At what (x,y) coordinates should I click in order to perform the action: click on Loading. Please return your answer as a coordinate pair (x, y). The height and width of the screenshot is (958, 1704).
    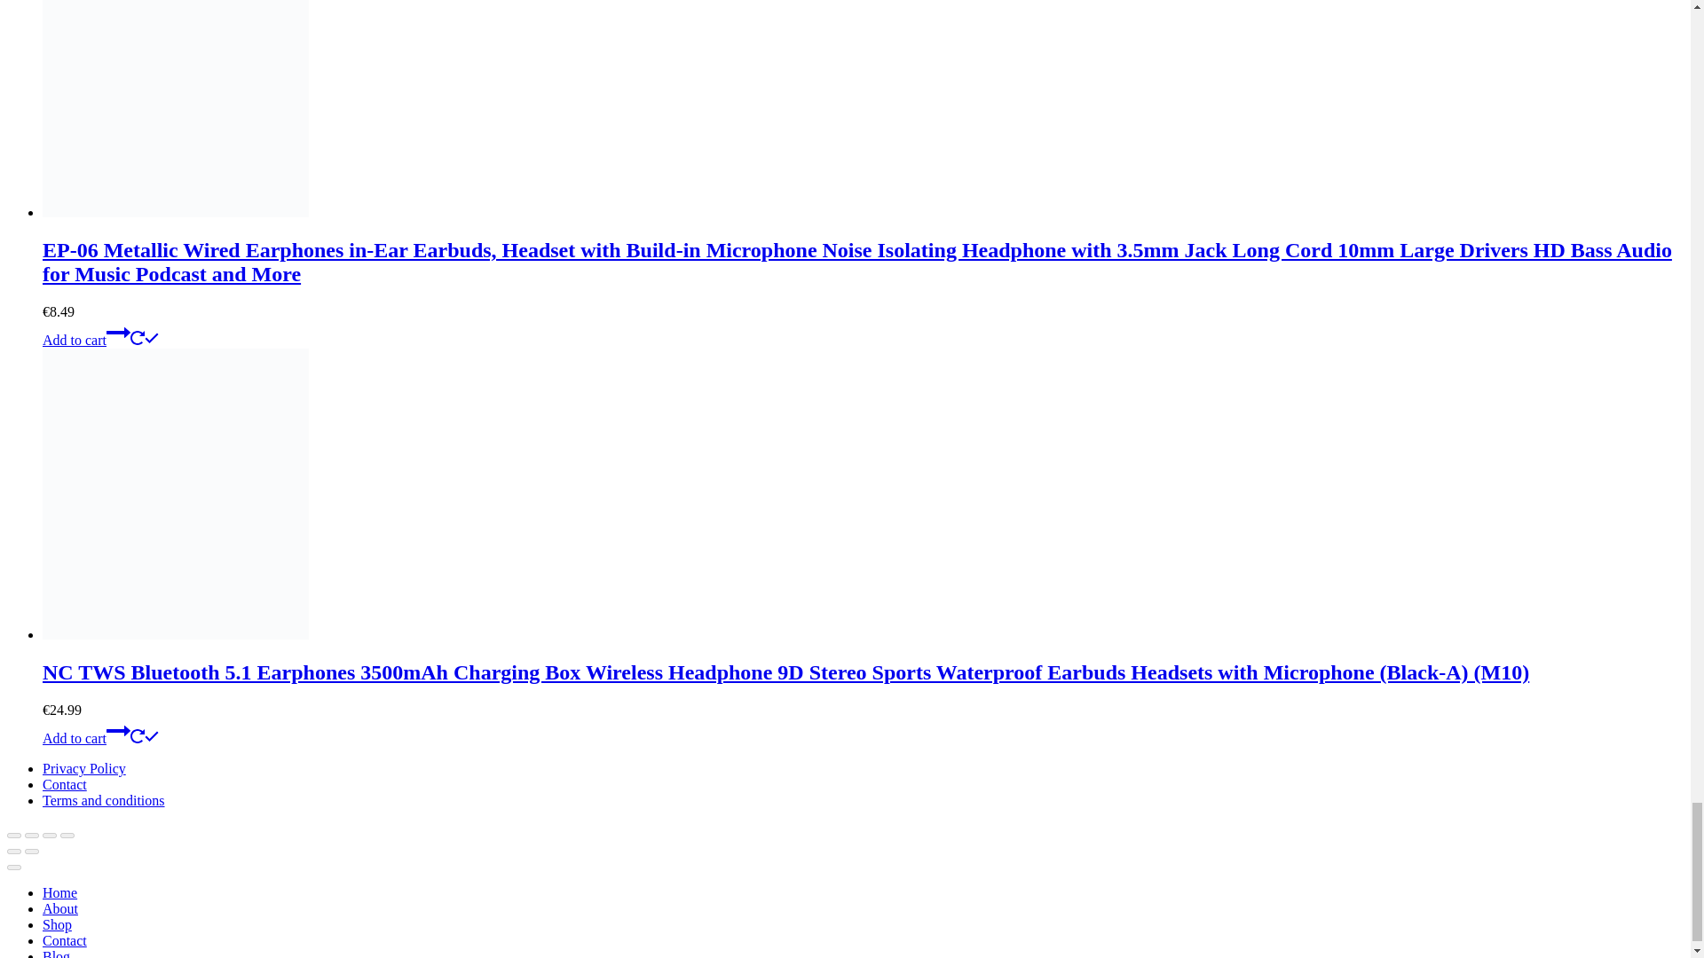
    Looking at the image, I should click on (138, 736).